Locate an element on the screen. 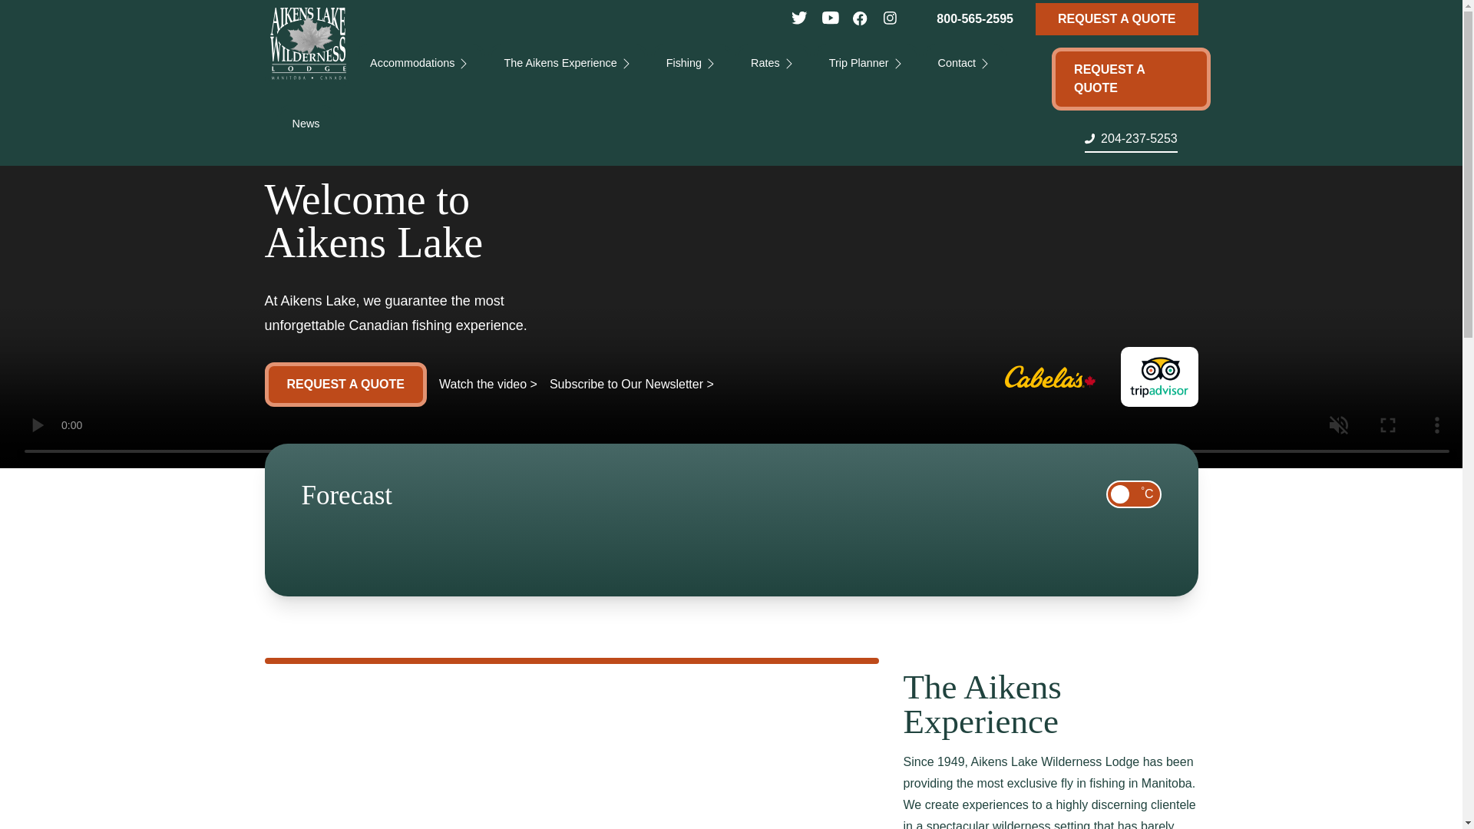 The width and height of the screenshot is (1474, 829). Trip Planner is located at coordinates (866, 63).